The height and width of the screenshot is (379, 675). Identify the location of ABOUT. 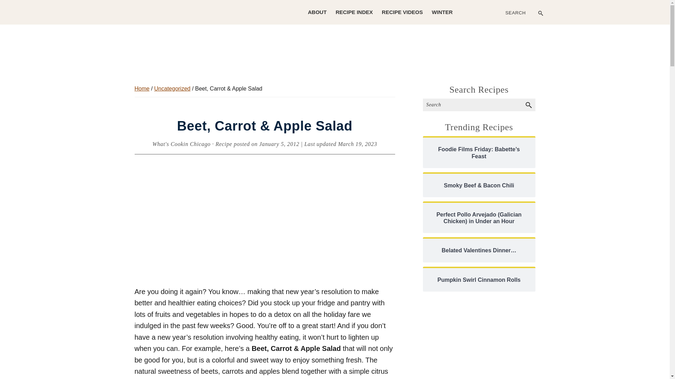
(317, 12).